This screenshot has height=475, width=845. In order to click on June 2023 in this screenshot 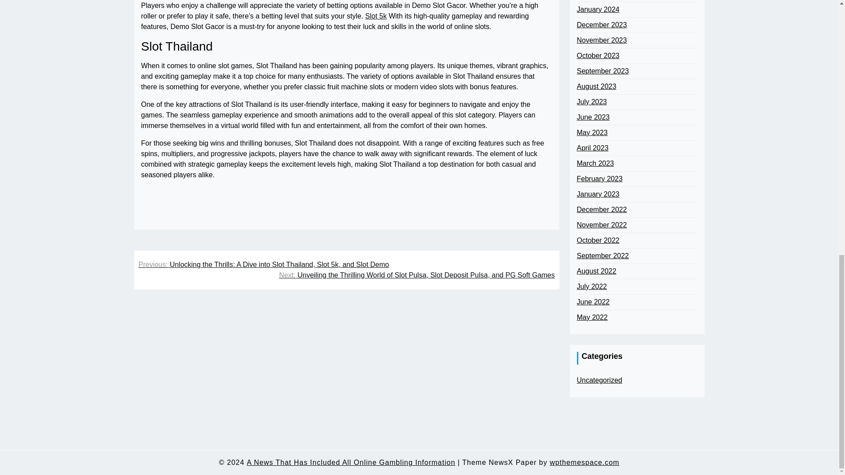, I will do `click(592, 117)`.